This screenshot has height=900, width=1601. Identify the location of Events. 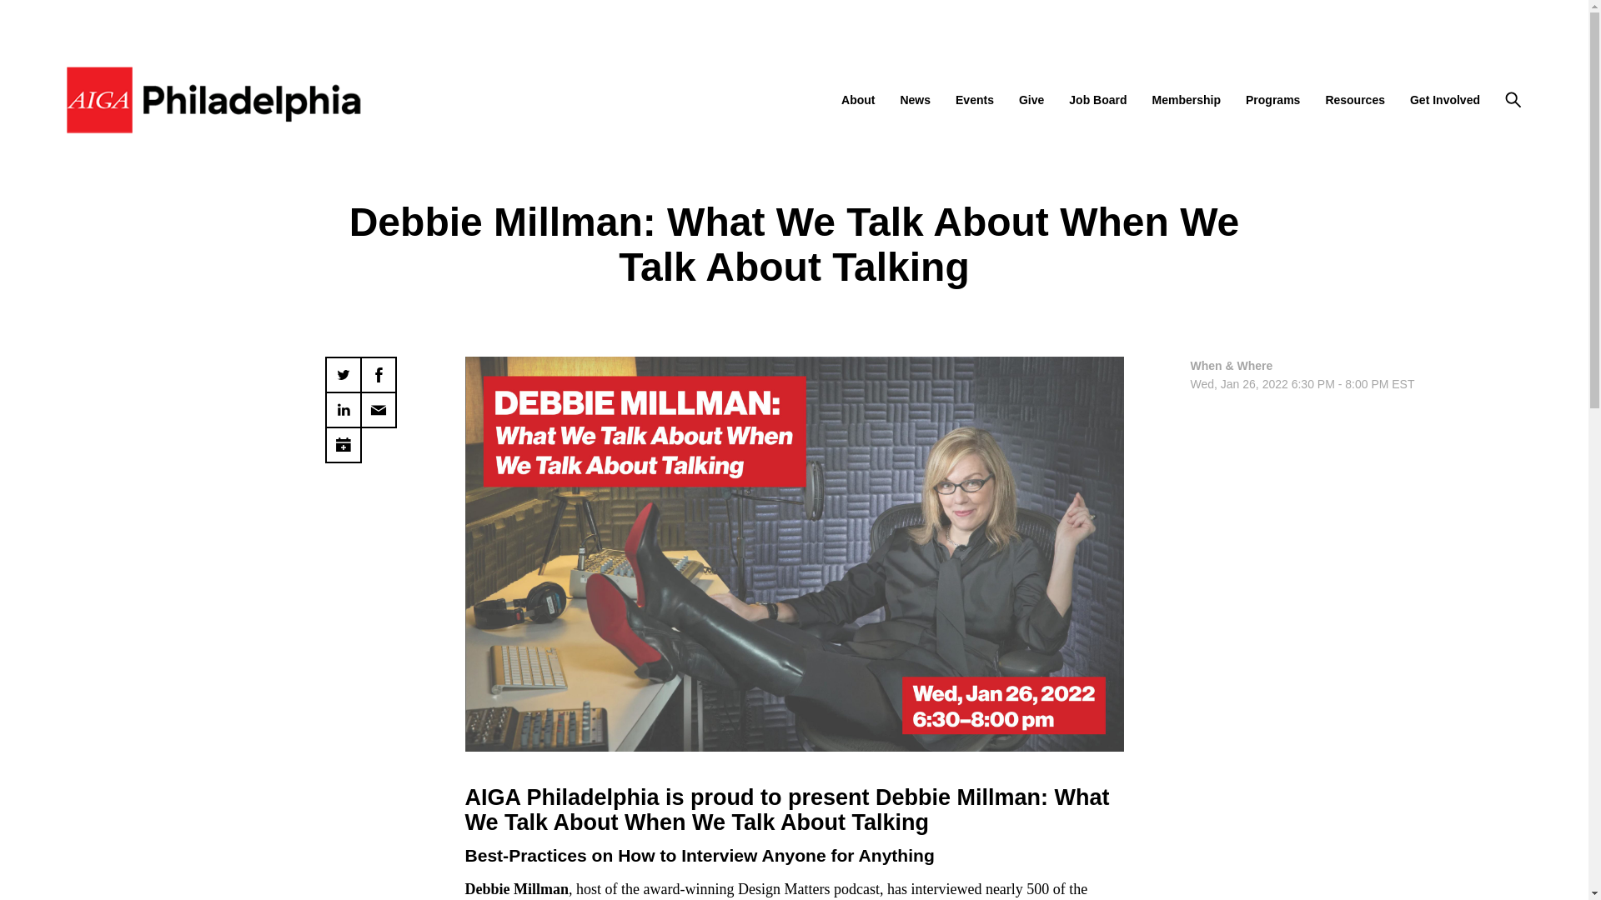
(975, 100).